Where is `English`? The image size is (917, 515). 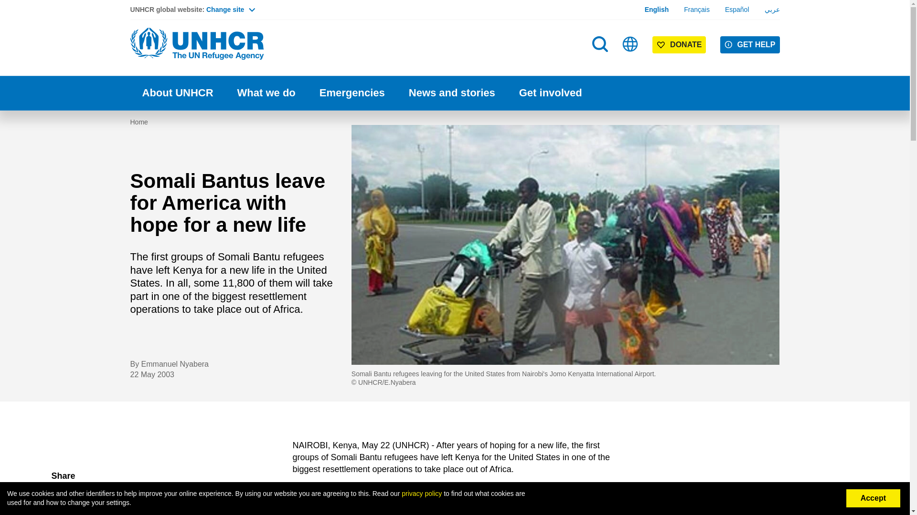 English is located at coordinates (657, 10).